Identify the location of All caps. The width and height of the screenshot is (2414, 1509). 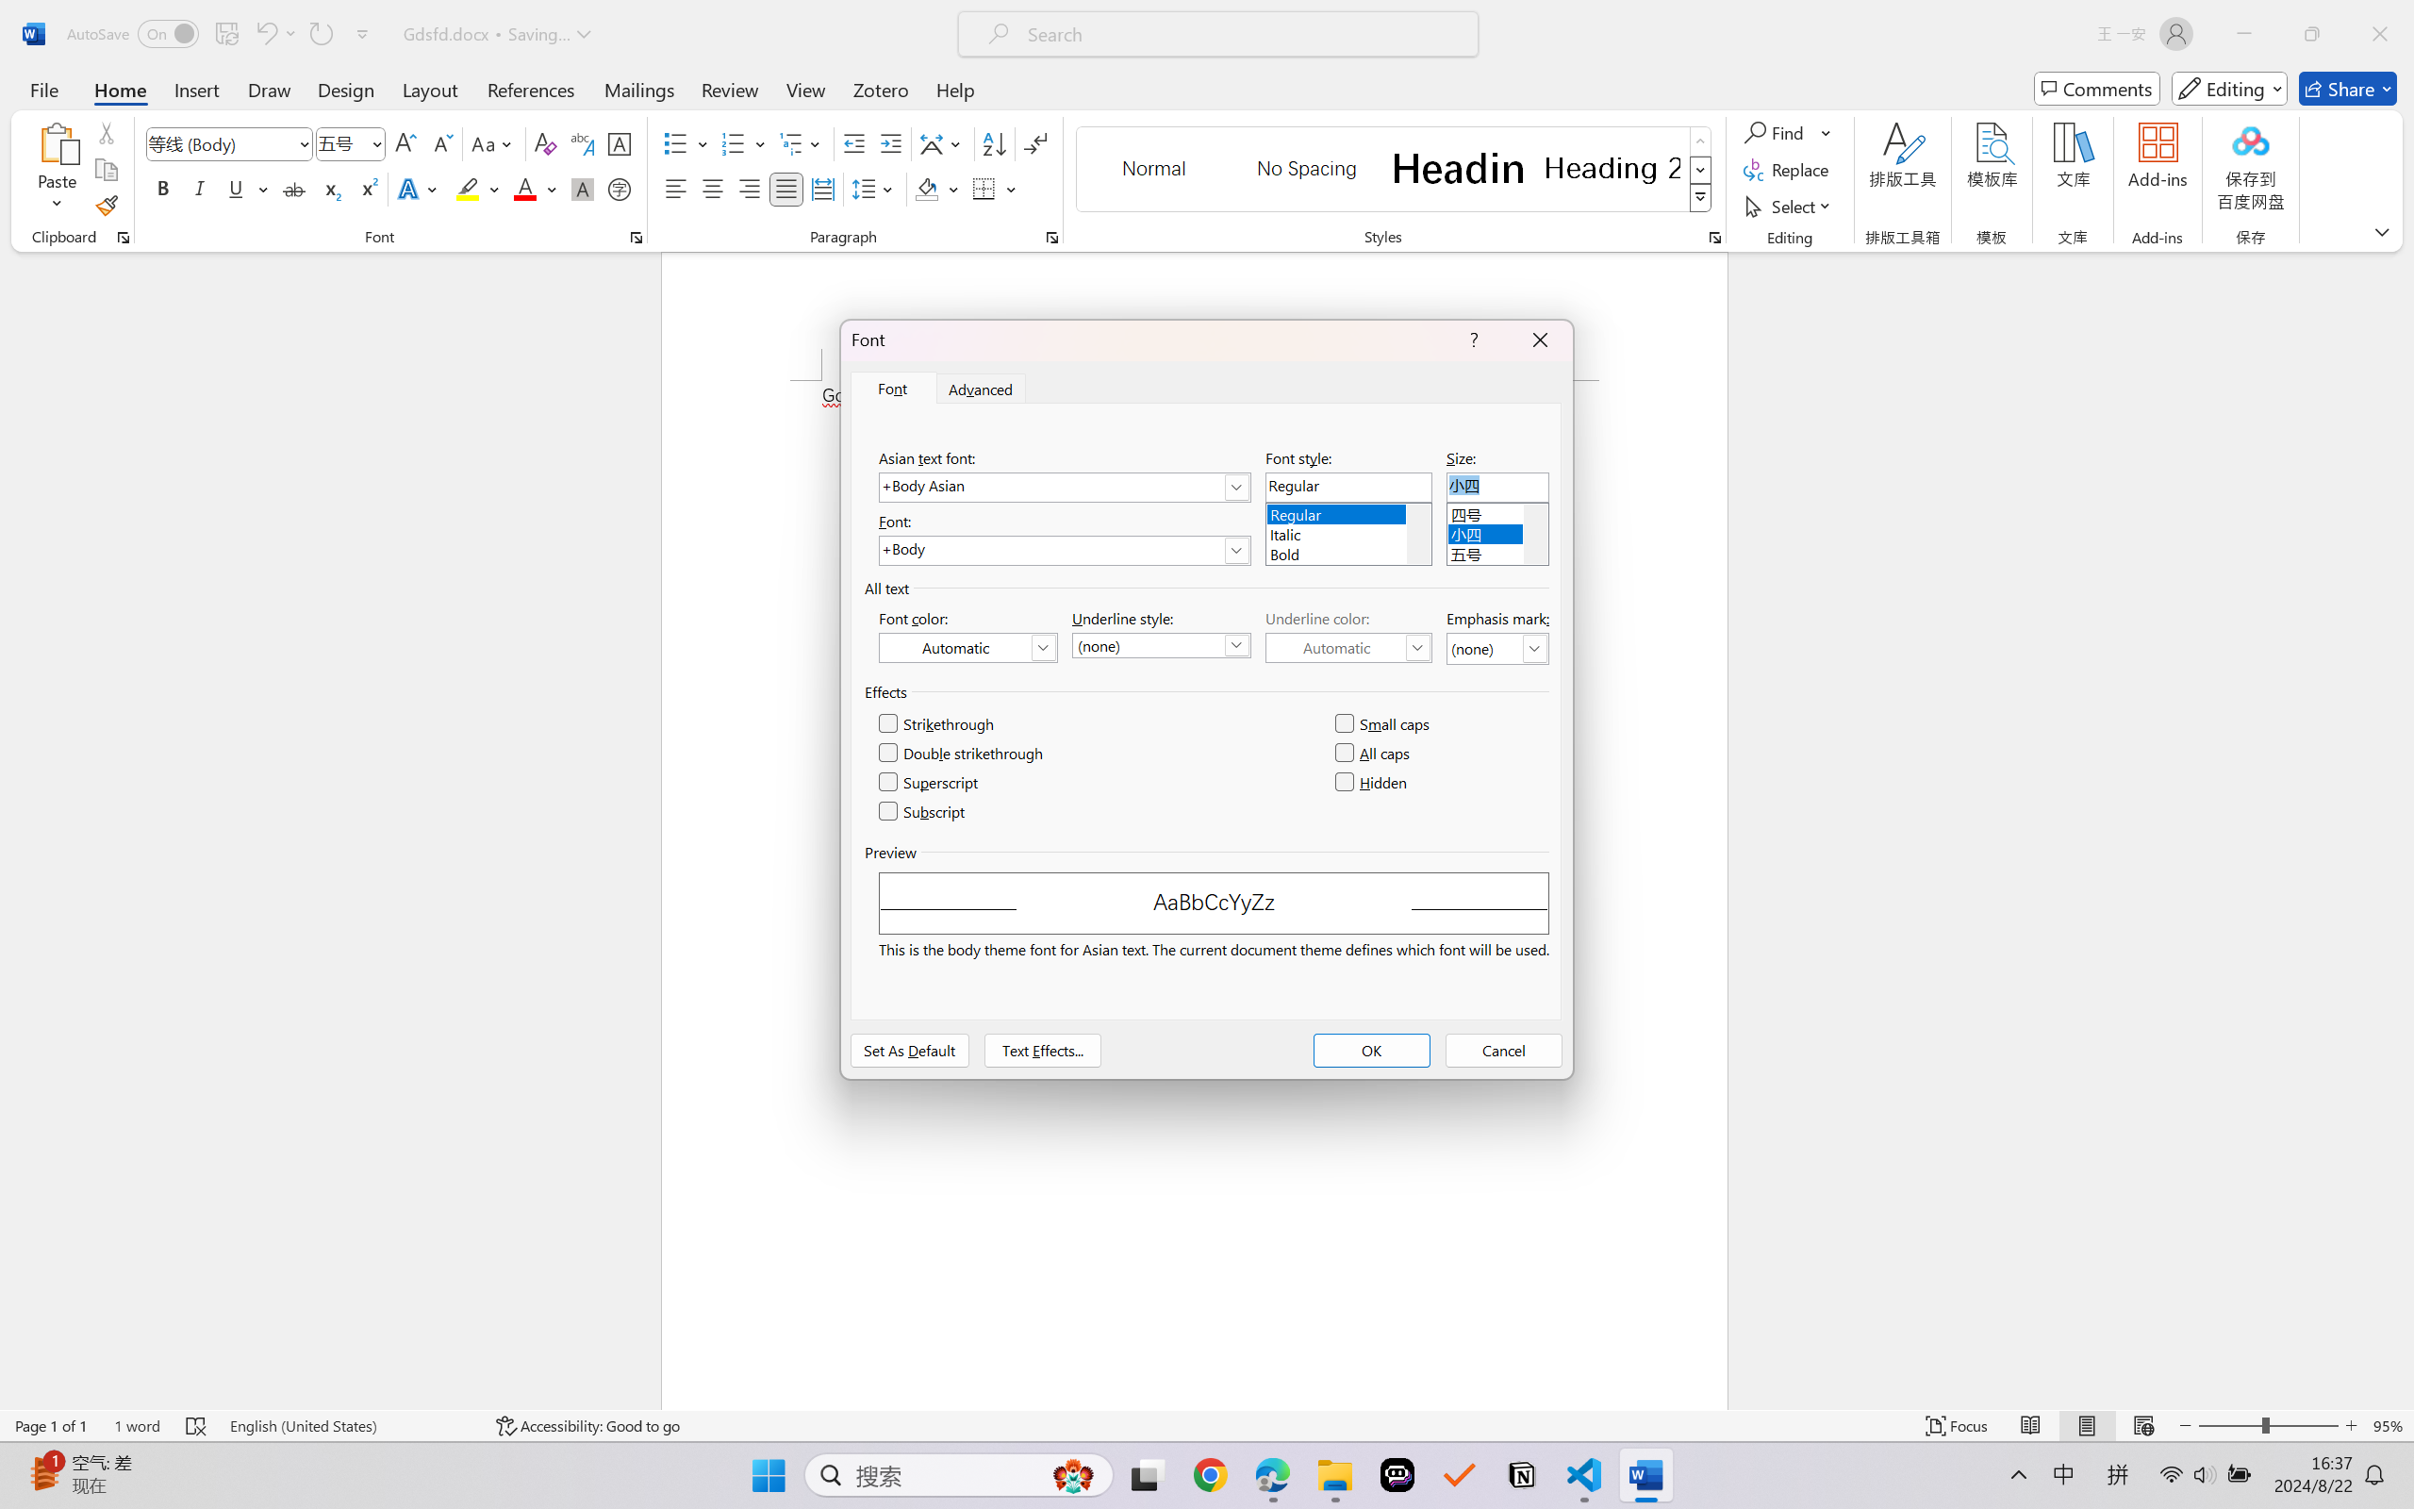
(1375, 753).